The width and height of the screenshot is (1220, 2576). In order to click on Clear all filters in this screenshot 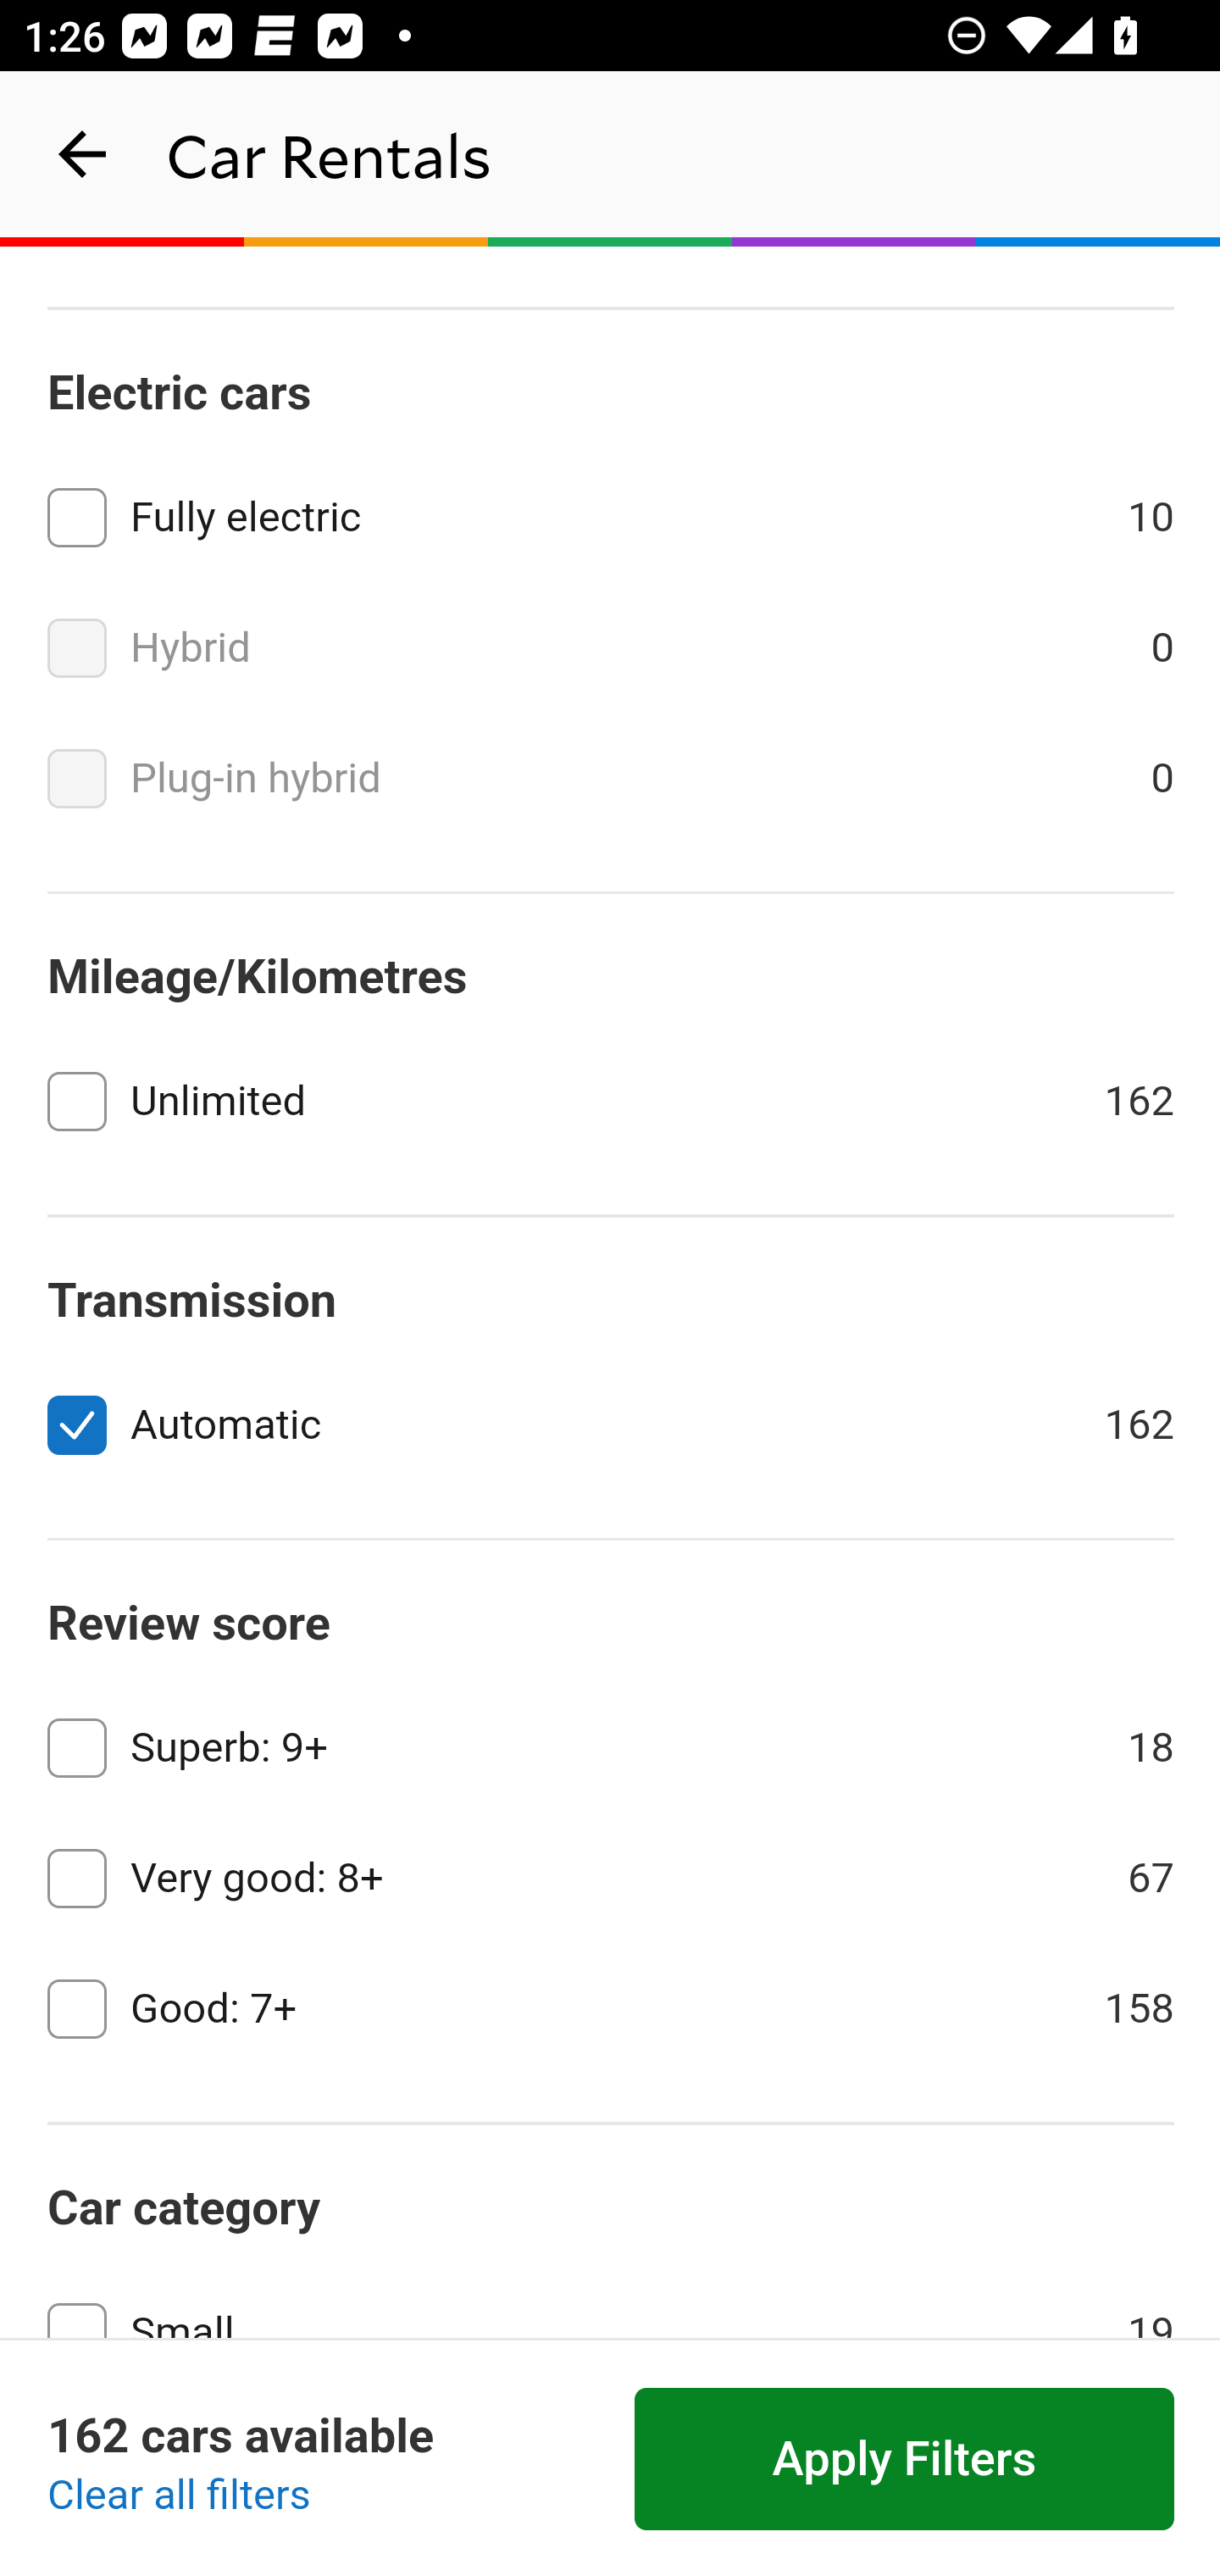, I will do `click(180, 2496)`.